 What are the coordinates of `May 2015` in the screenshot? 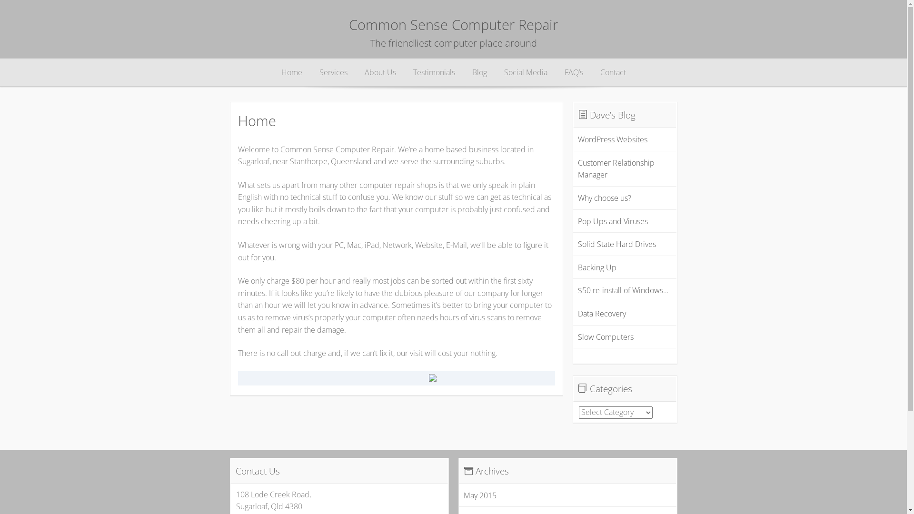 It's located at (480, 495).